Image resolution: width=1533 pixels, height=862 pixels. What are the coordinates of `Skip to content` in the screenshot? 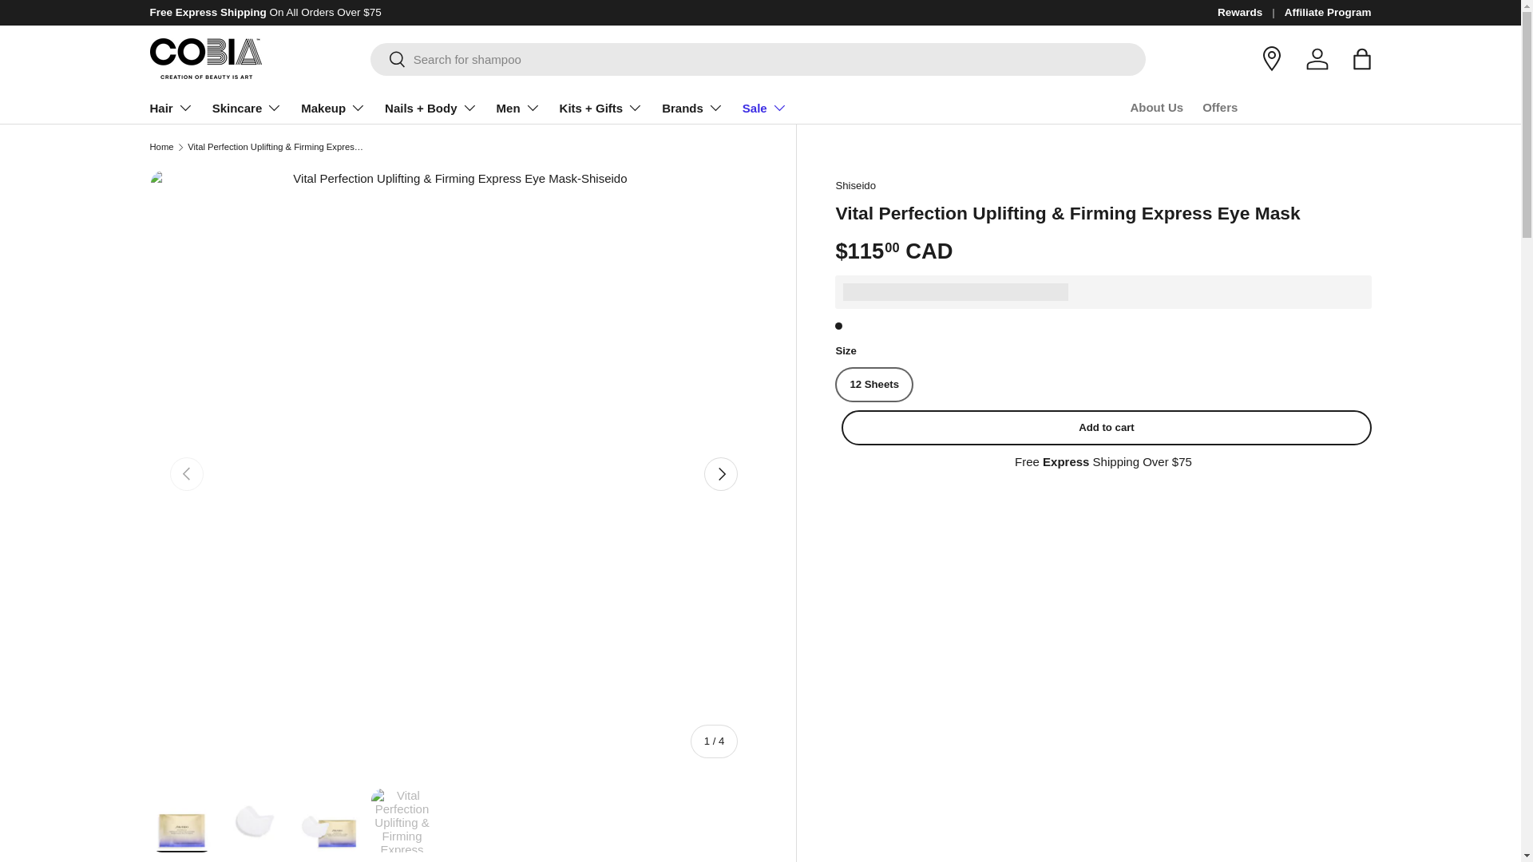 It's located at (73, 23).